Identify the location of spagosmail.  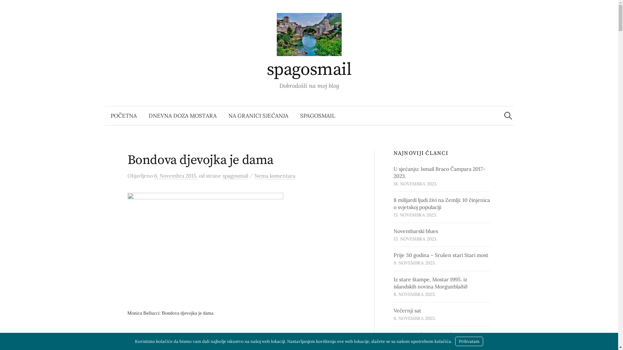
(236, 176).